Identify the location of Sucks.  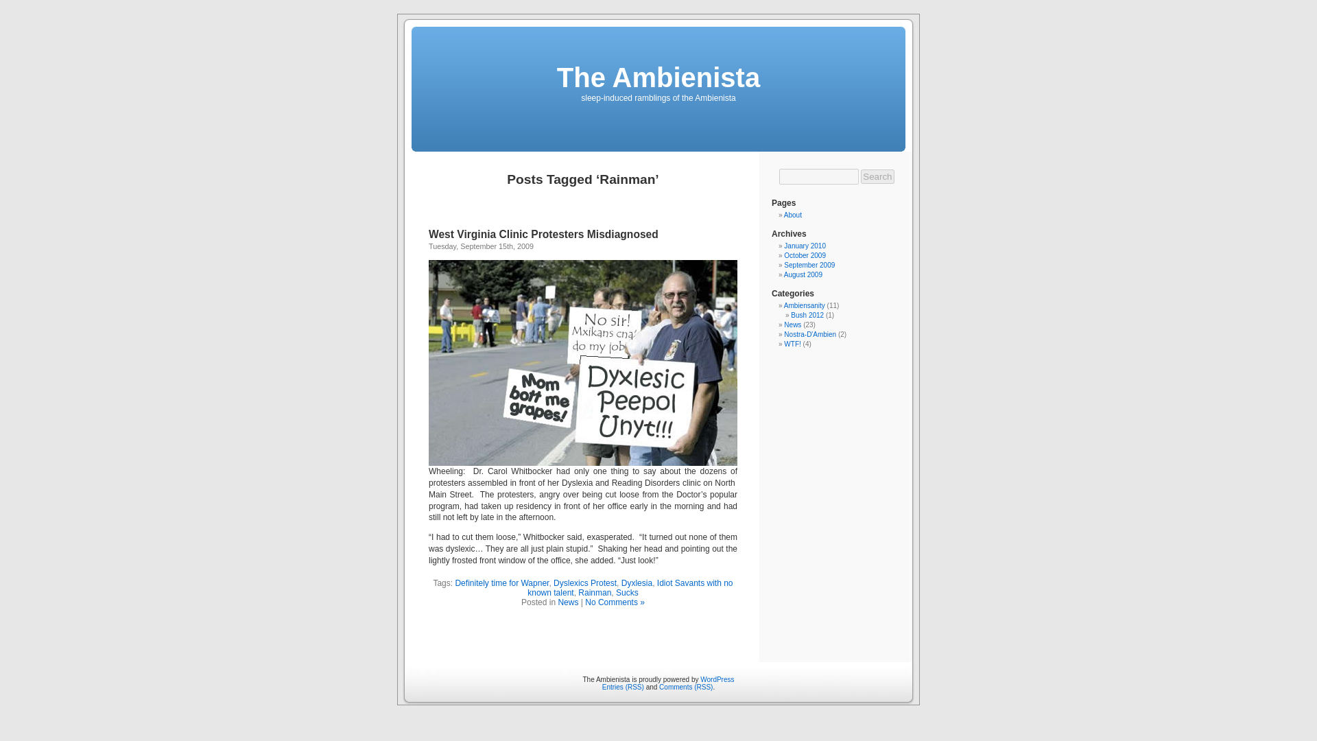
(627, 593).